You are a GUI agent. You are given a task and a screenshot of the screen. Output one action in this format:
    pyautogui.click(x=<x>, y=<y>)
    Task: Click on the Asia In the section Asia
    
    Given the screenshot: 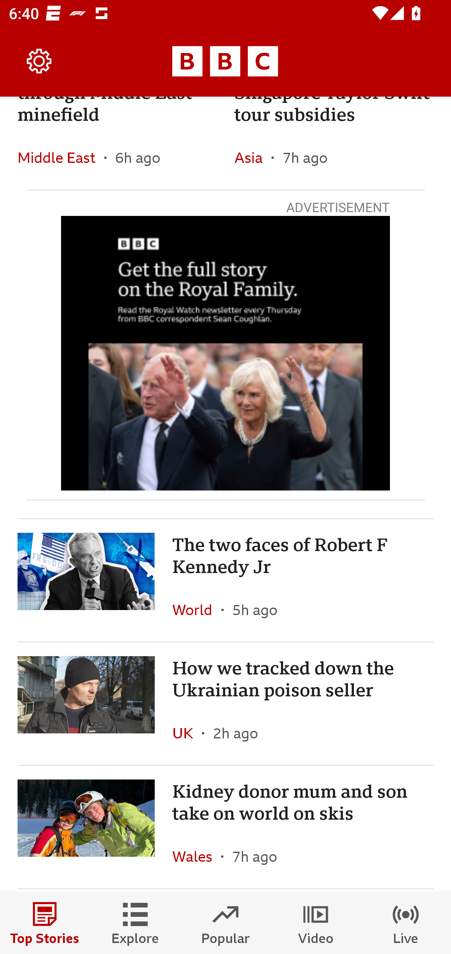 What is the action you would take?
    pyautogui.click(x=252, y=157)
    